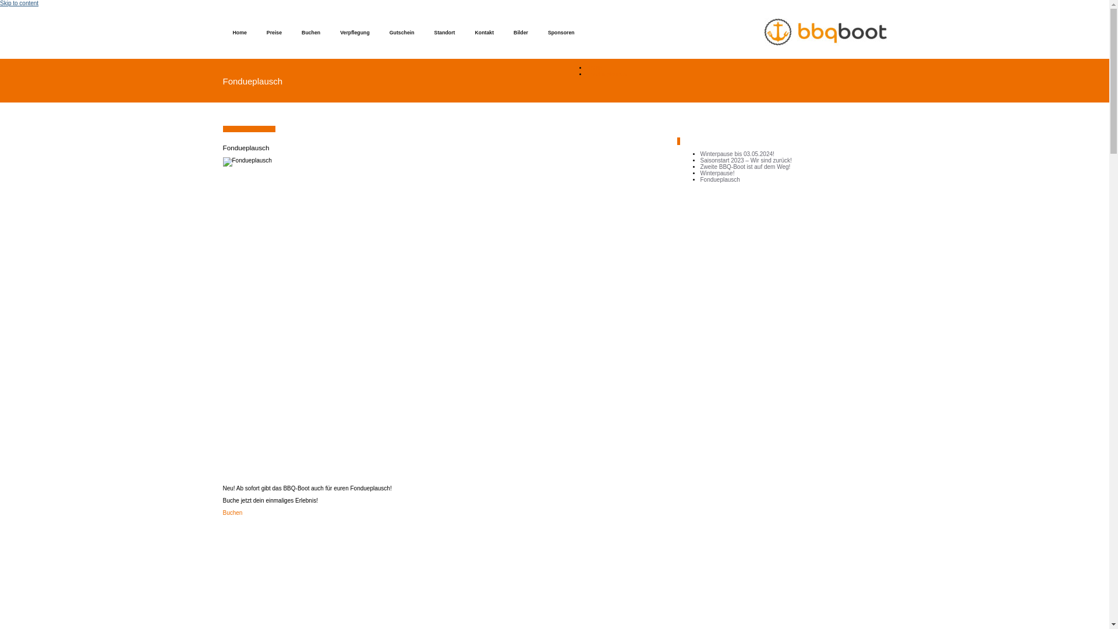 The image size is (1118, 629). What do you see at coordinates (249, 129) in the screenshot?
I see `18. September 2021` at bounding box center [249, 129].